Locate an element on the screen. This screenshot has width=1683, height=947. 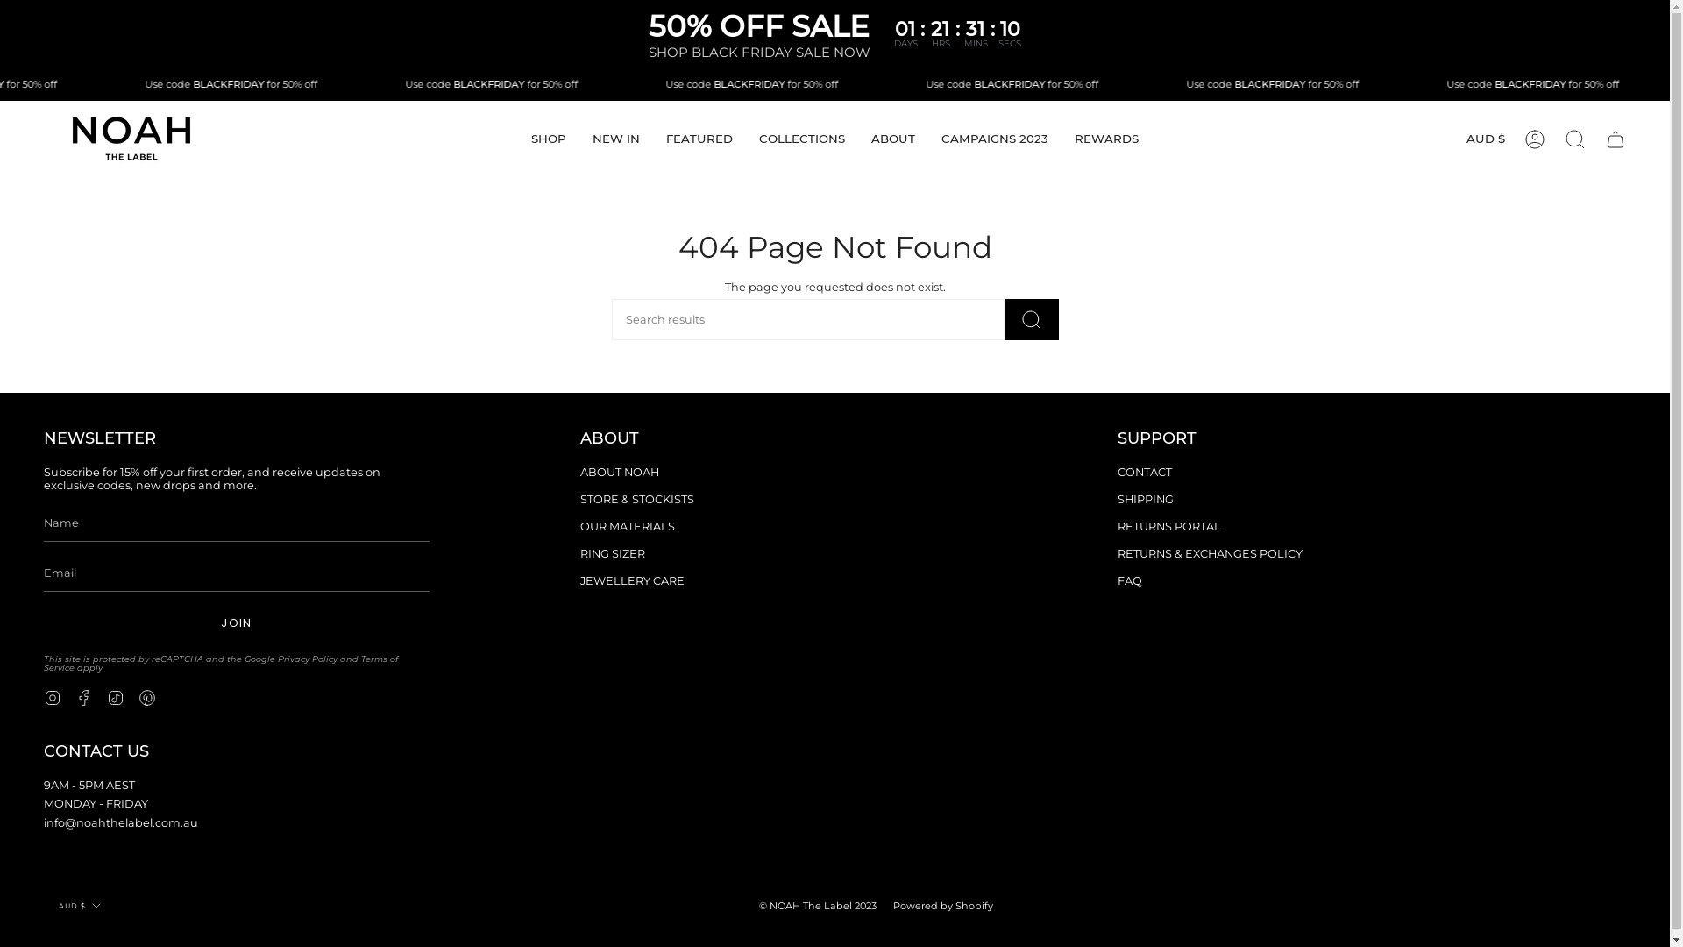
AUD $ is located at coordinates (1486, 139).